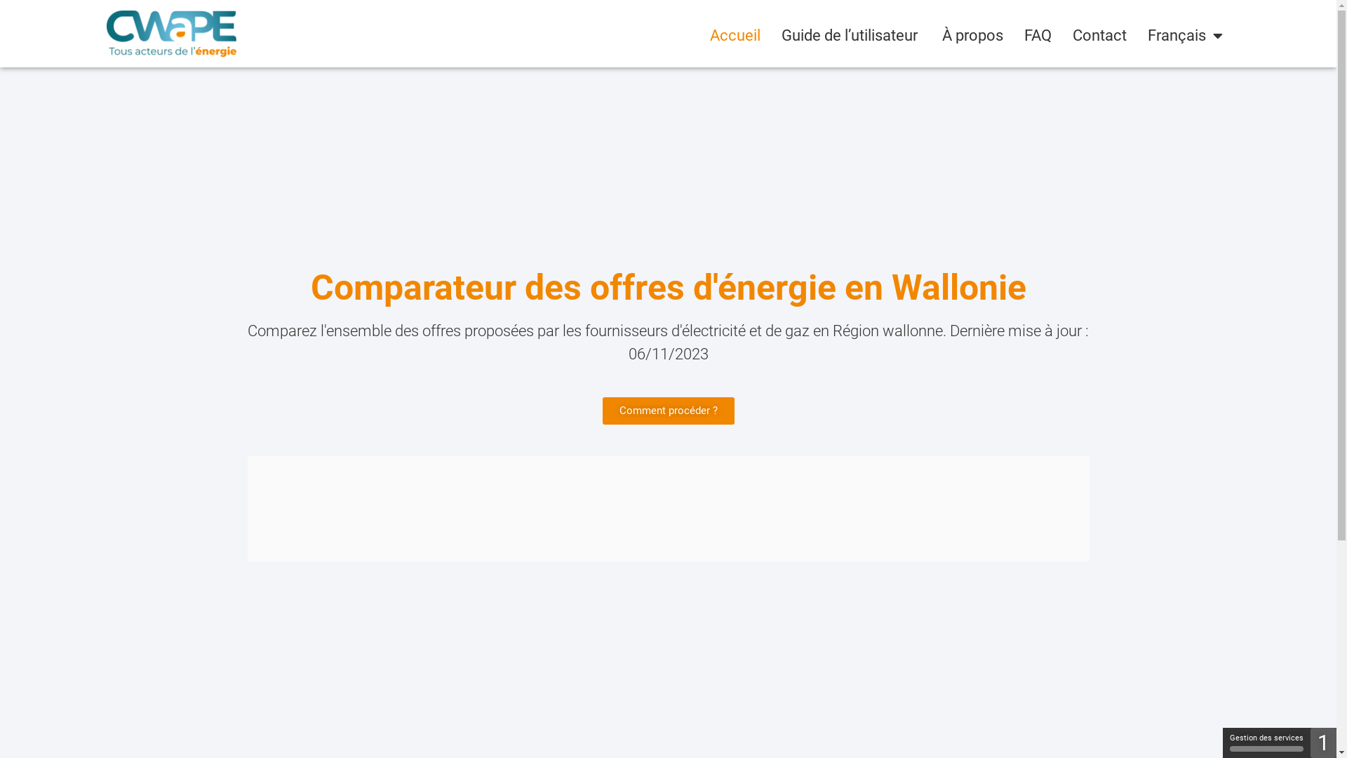 The image size is (1347, 758). What do you see at coordinates (668, 509) in the screenshot?
I see `CompaCWaPe` at bounding box center [668, 509].